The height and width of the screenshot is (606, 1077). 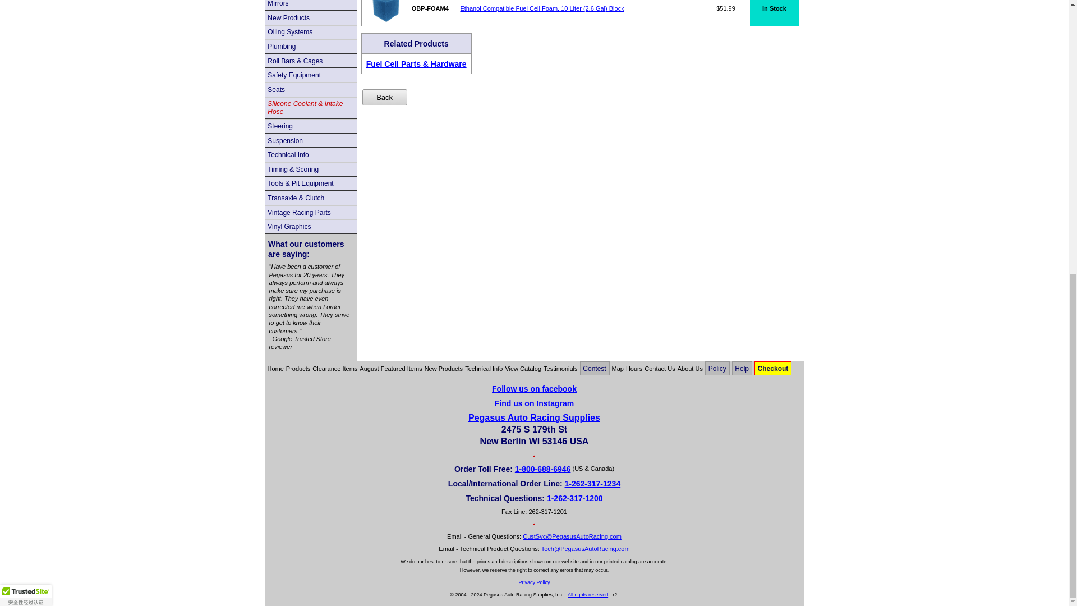 What do you see at coordinates (384, 97) in the screenshot?
I see `Back` at bounding box center [384, 97].